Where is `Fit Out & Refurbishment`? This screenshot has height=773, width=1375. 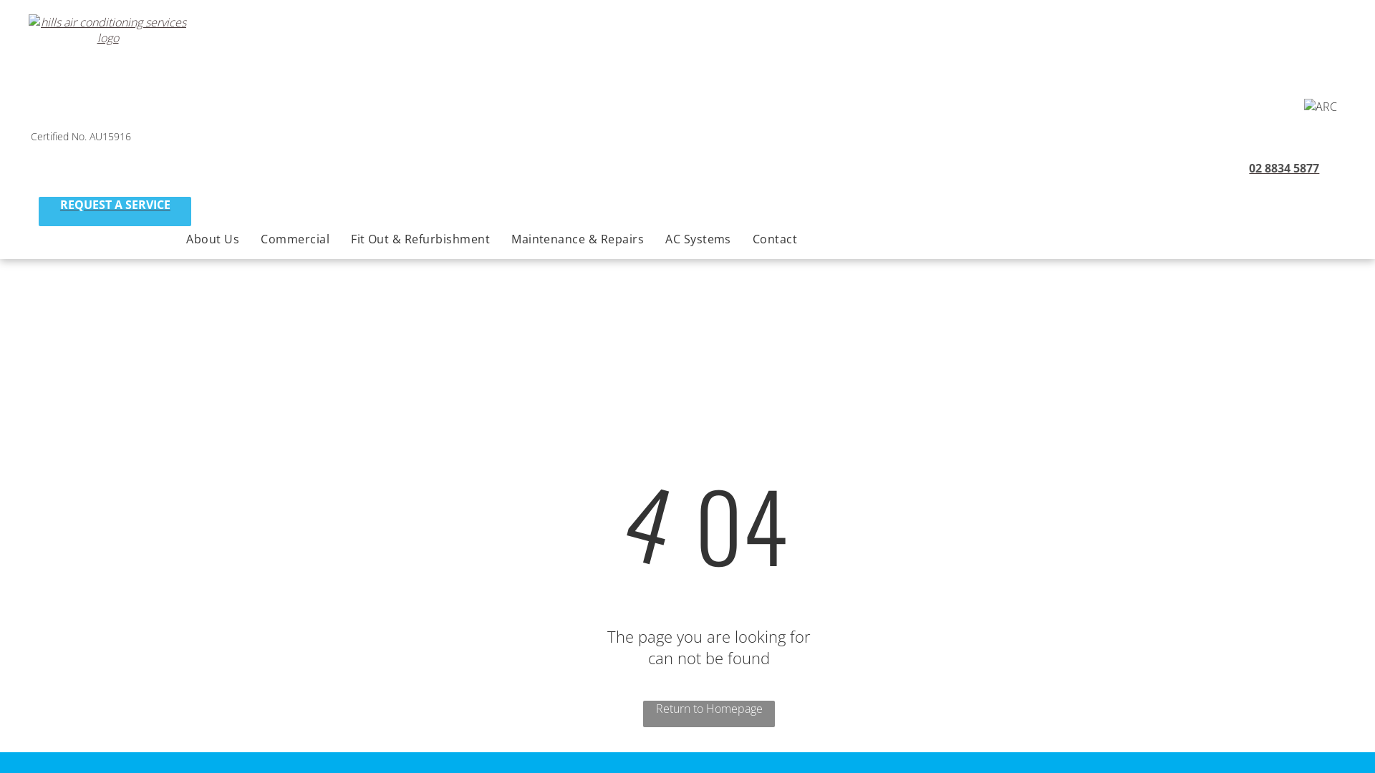 Fit Out & Refurbishment is located at coordinates (420, 239).